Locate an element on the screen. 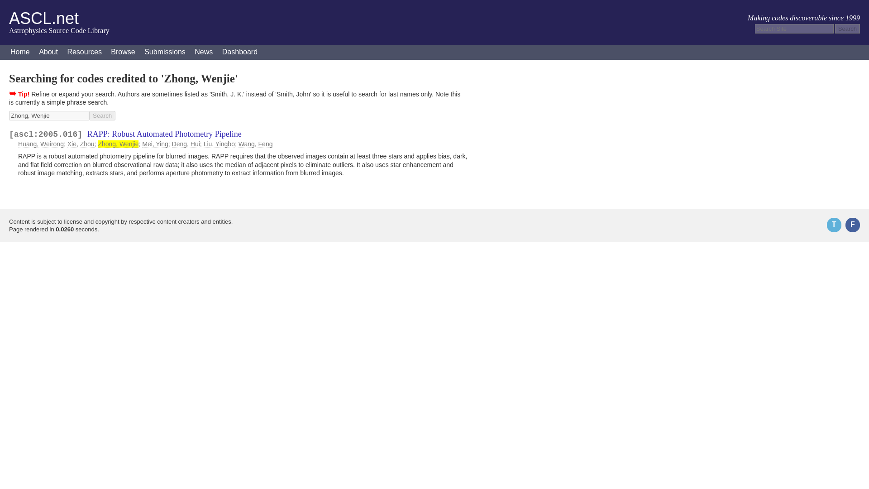 The width and height of the screenshot is (869, 489). Dashboard is located at coordinates (240, 53).